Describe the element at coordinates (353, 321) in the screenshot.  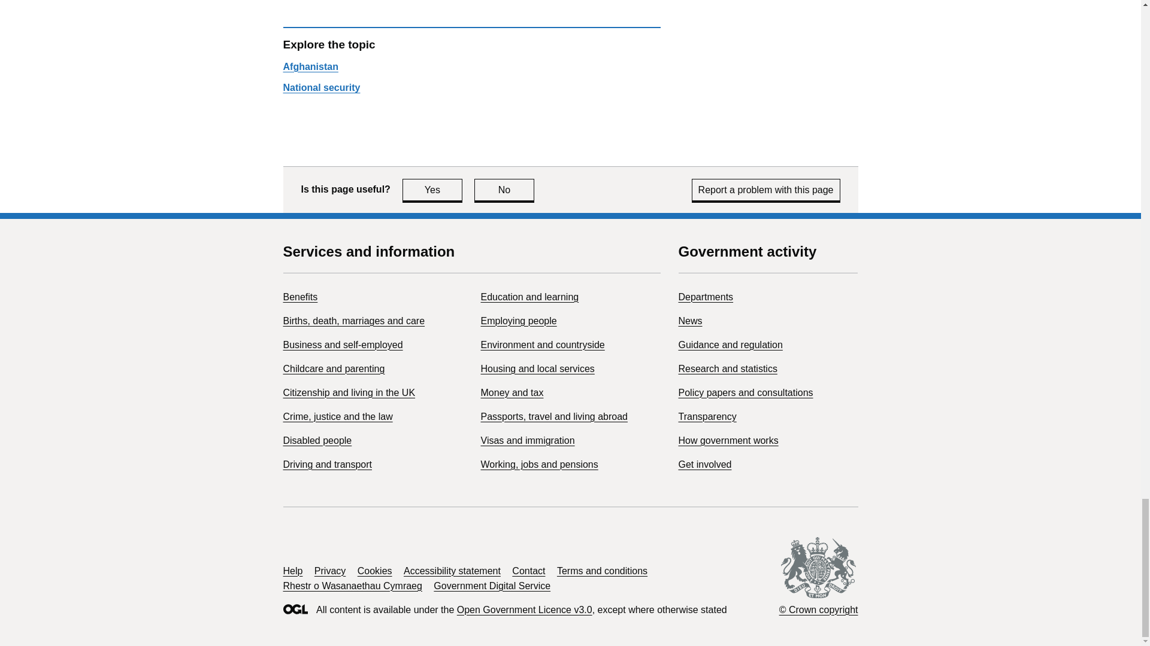
I see `Departments` at that location.